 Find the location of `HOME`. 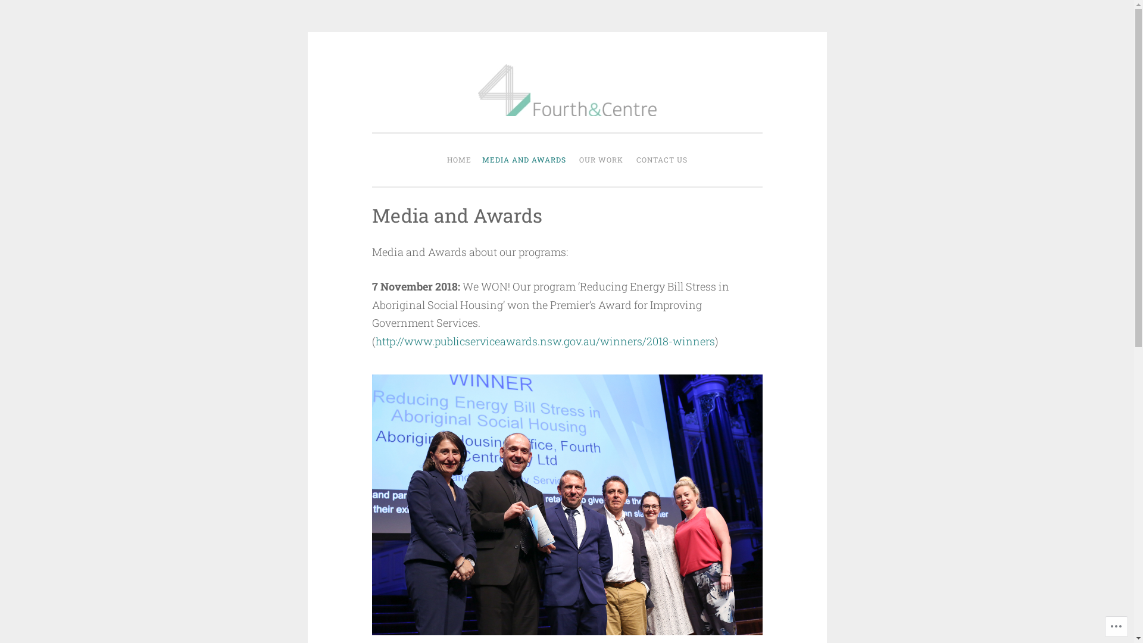

HOME is located at coordinates (460, 160).